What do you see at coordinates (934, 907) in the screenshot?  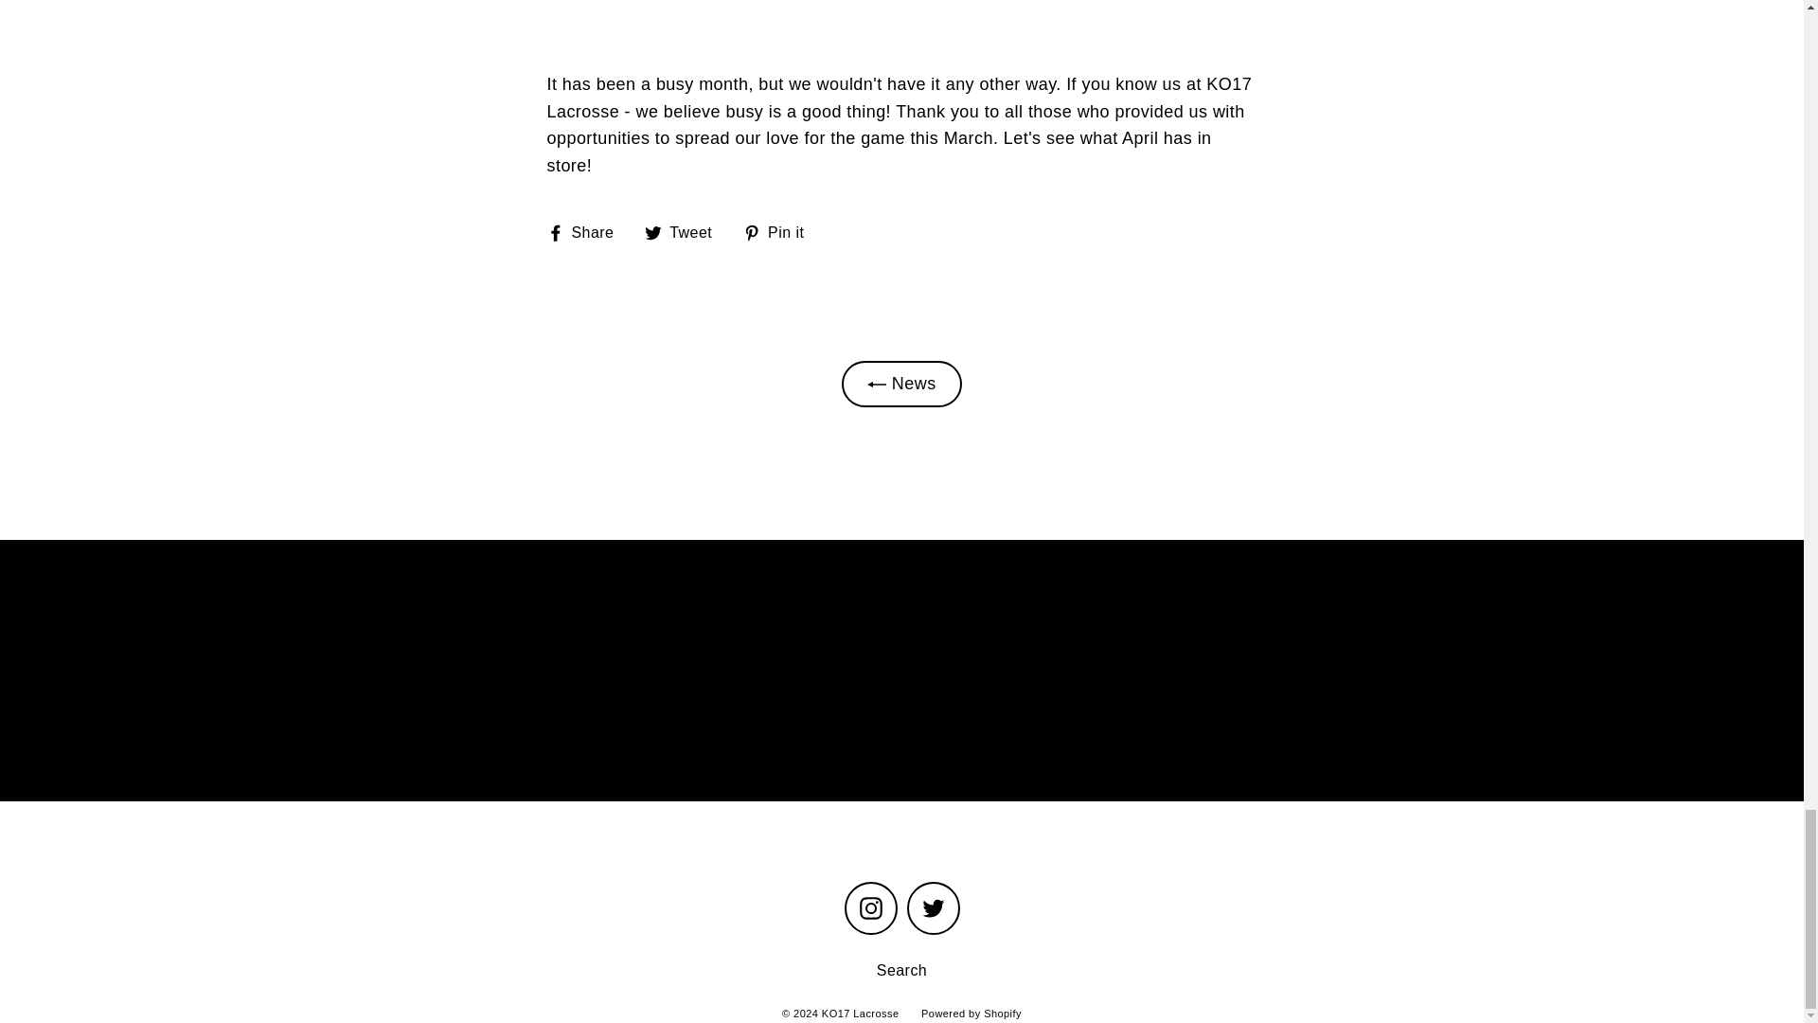 I see `KO17 Lacrosse on Twitter` at bounding box center [934, 907].